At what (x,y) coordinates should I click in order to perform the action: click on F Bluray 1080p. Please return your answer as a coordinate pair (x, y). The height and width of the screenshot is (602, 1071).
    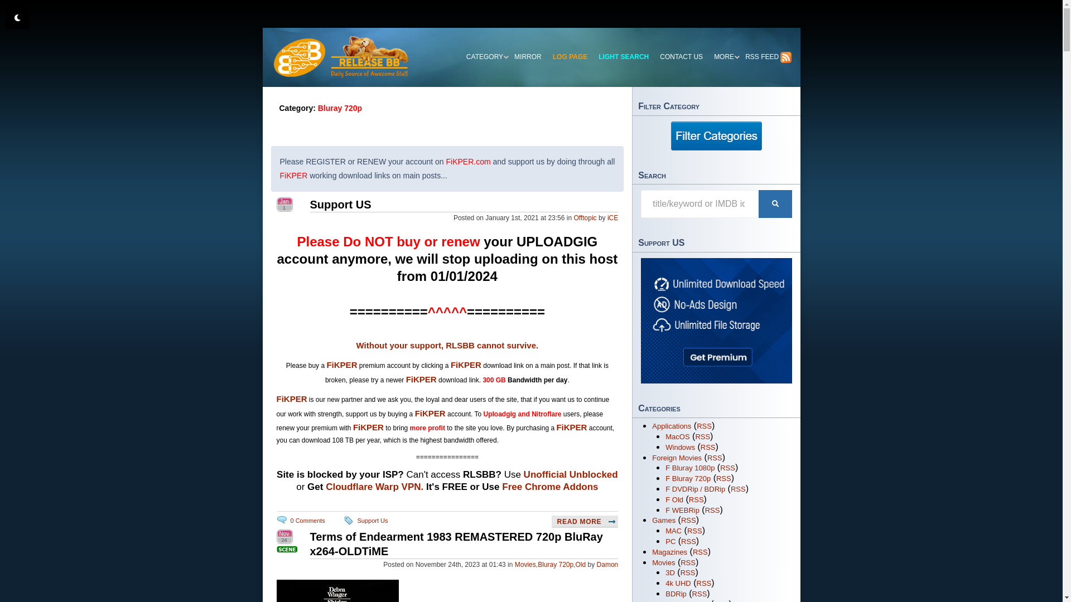
    Looking at the image, I should click on (690, 468).